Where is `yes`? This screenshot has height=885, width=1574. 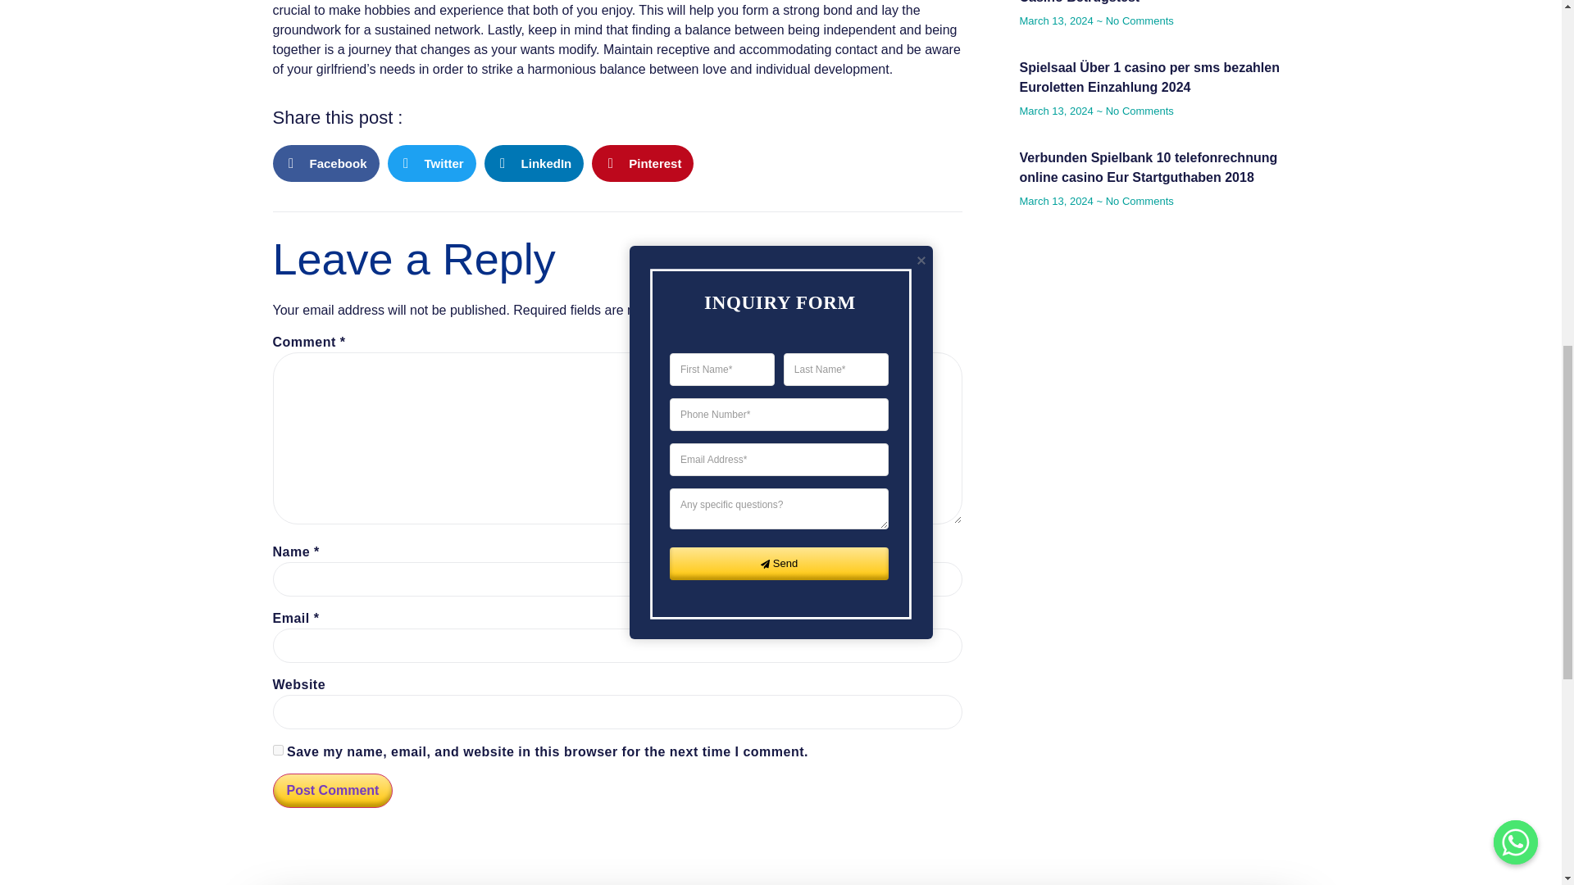
yes is located at coordinates (277, 751).